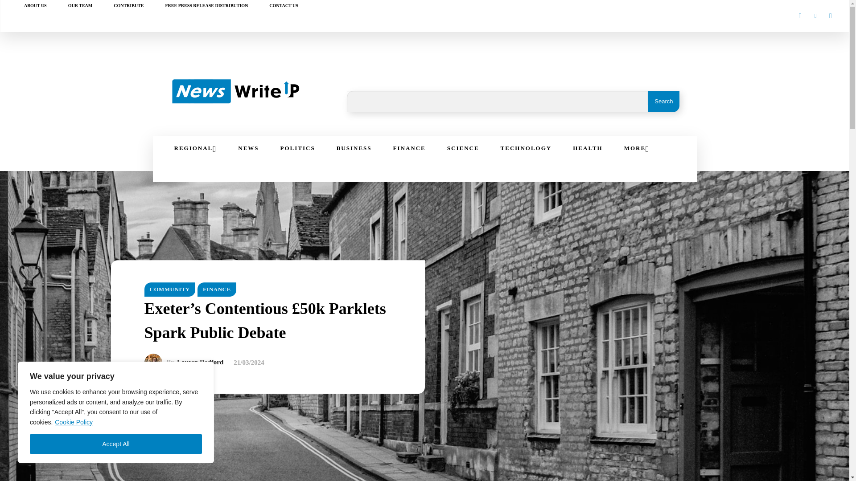 Image resolution: width=856 pixels, height=481 pixels. I want to click on Lauren Redford, so click(156, 362).